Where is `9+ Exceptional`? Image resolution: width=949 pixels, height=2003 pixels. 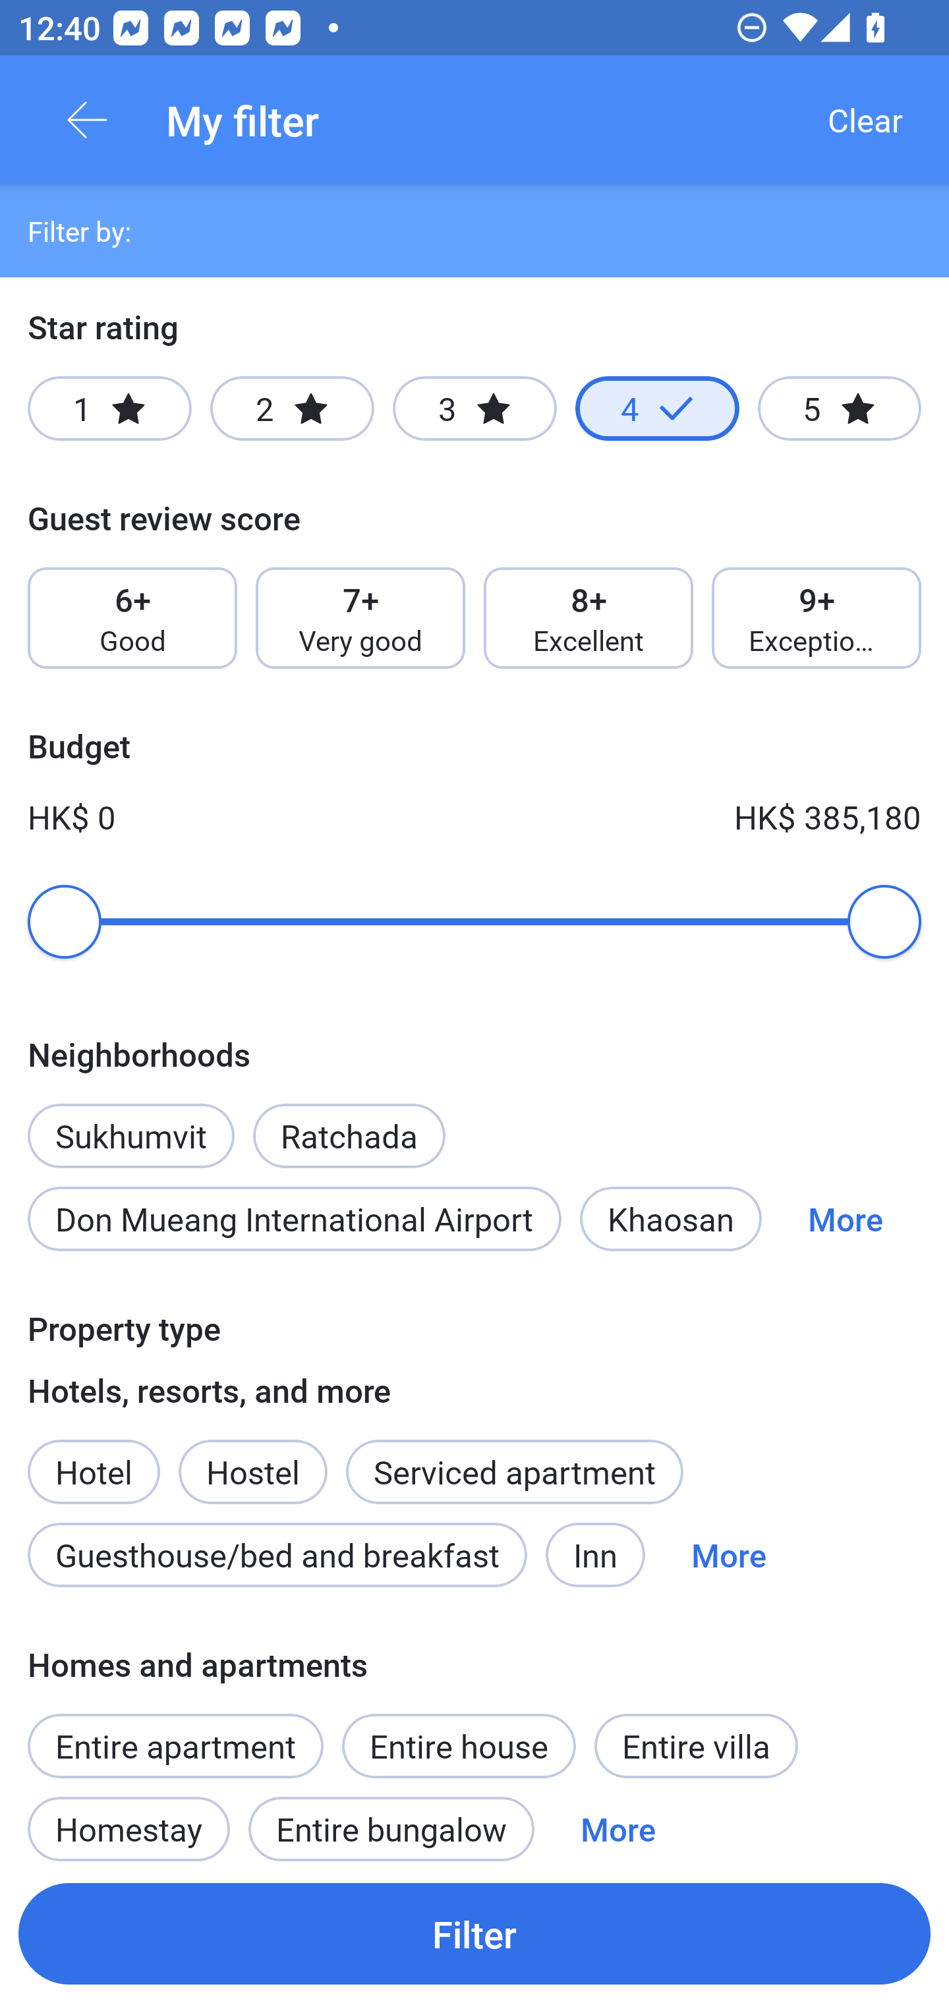 9+ Exceptional is located at coordinates (817, 618).